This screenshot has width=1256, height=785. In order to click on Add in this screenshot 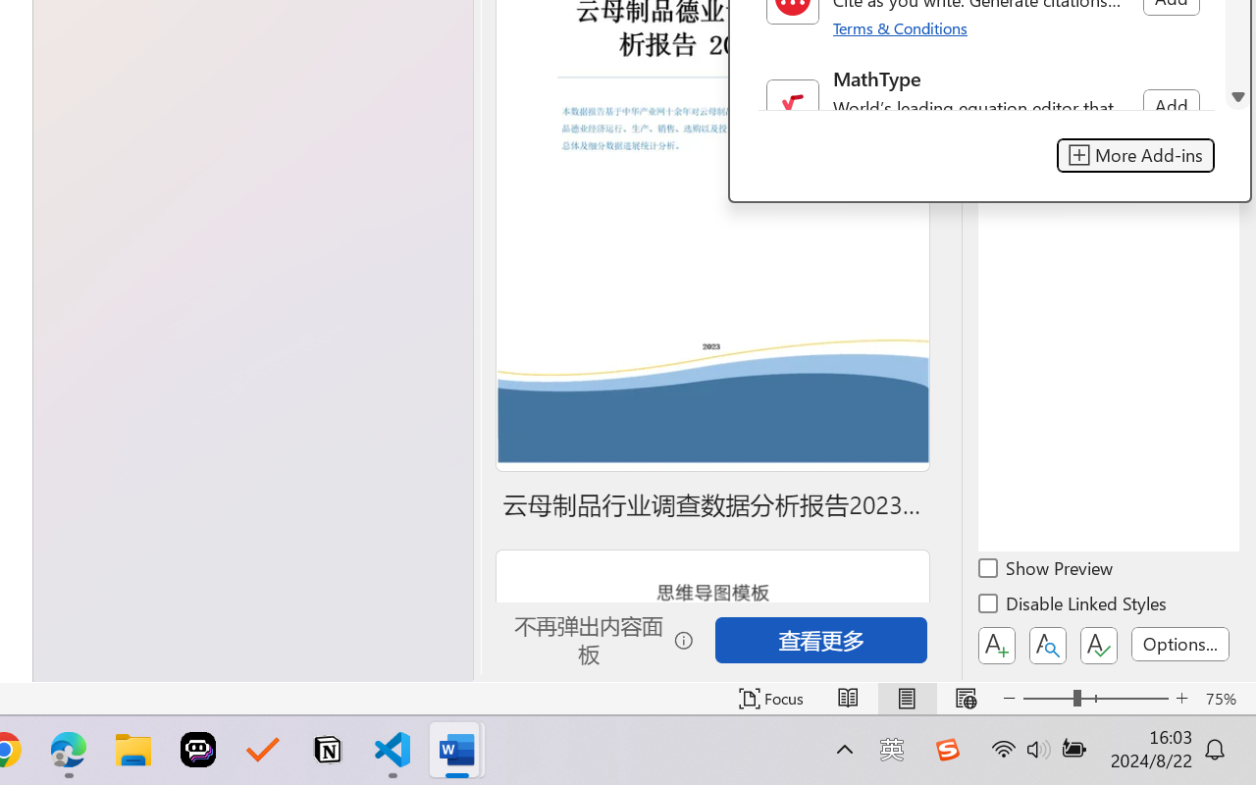, I will do `click(1171, 106)`.